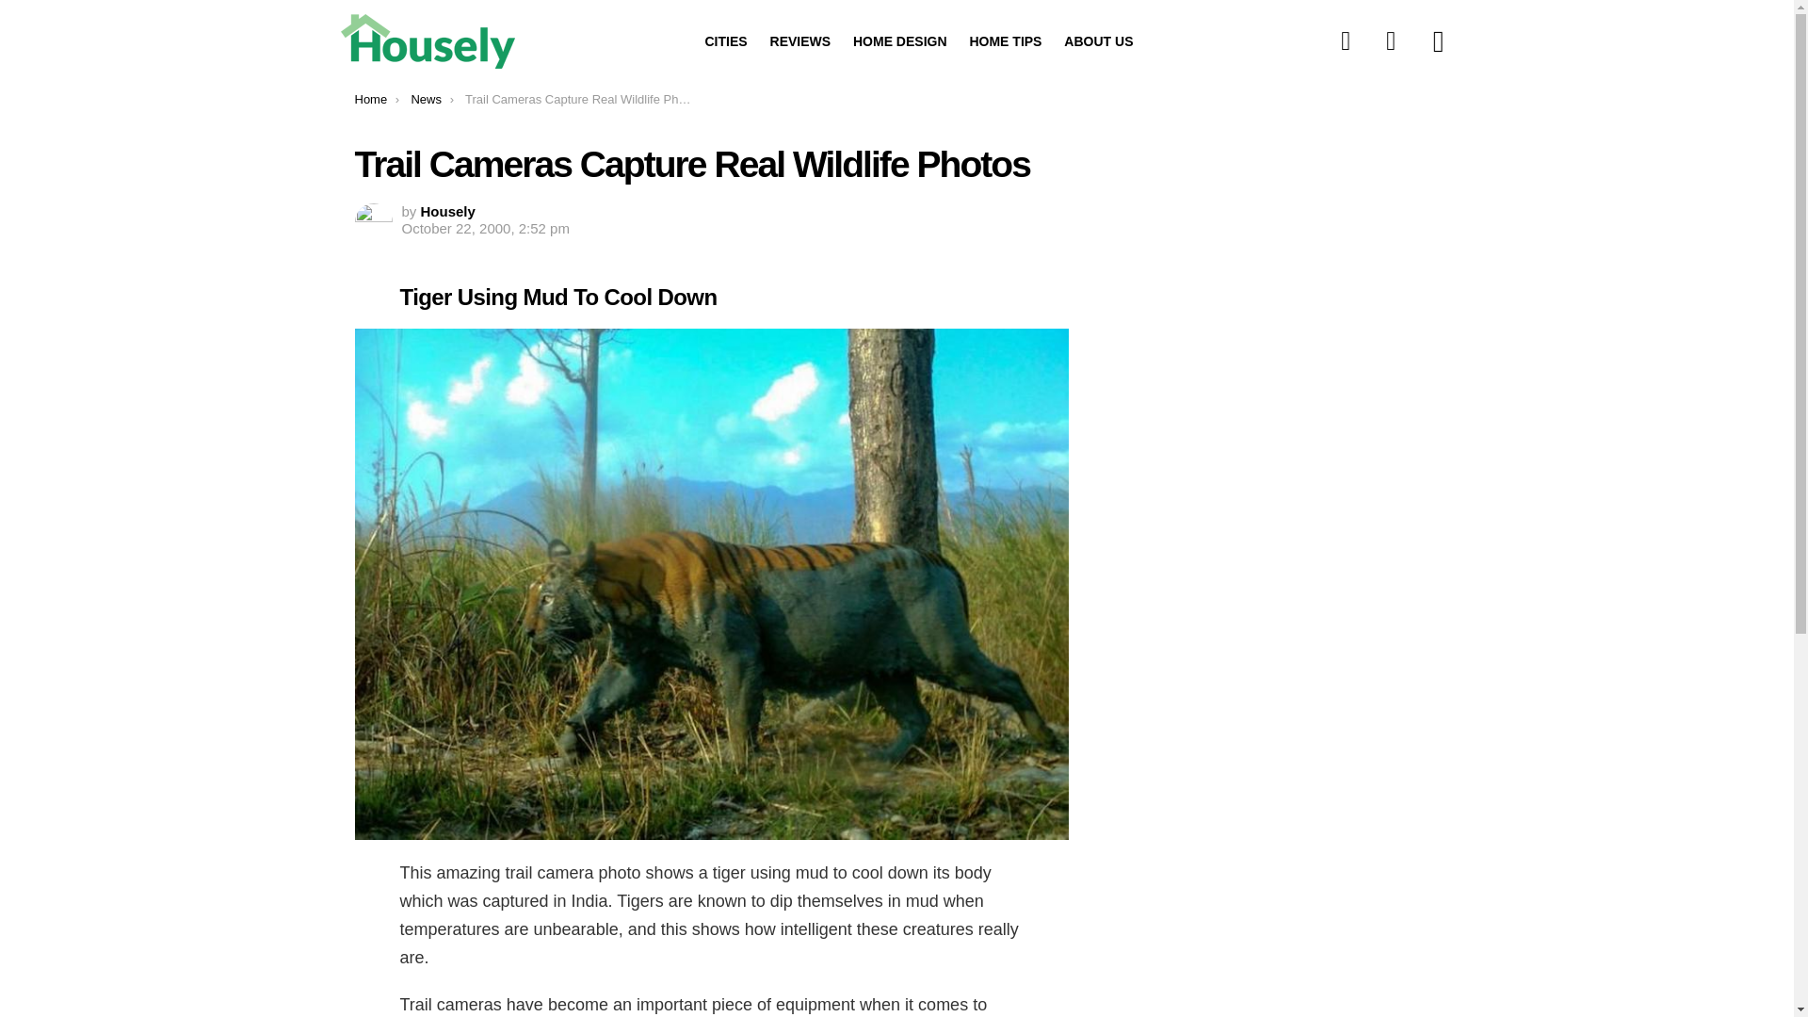 The width and height of the screenshot is (1808, 1017). Describe the element at coordinates (800, 41) in the screenshot. I see `REVIEWS` at that location.